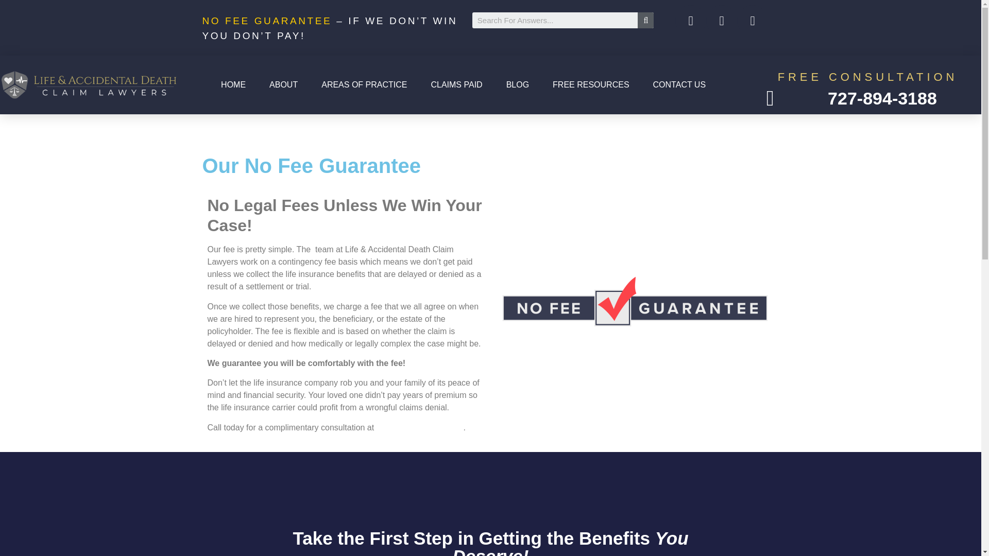  I want to click on CLAIMS PAID, so click(456, 84).